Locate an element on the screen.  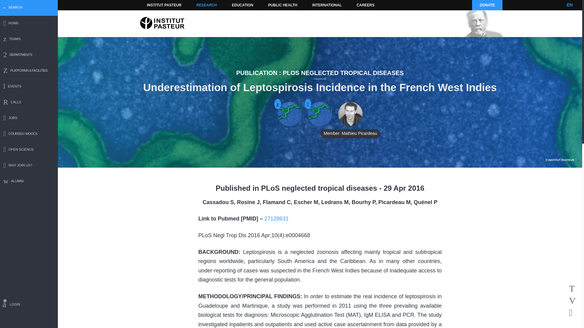
LOGIN is located at coordinates (29, 305).